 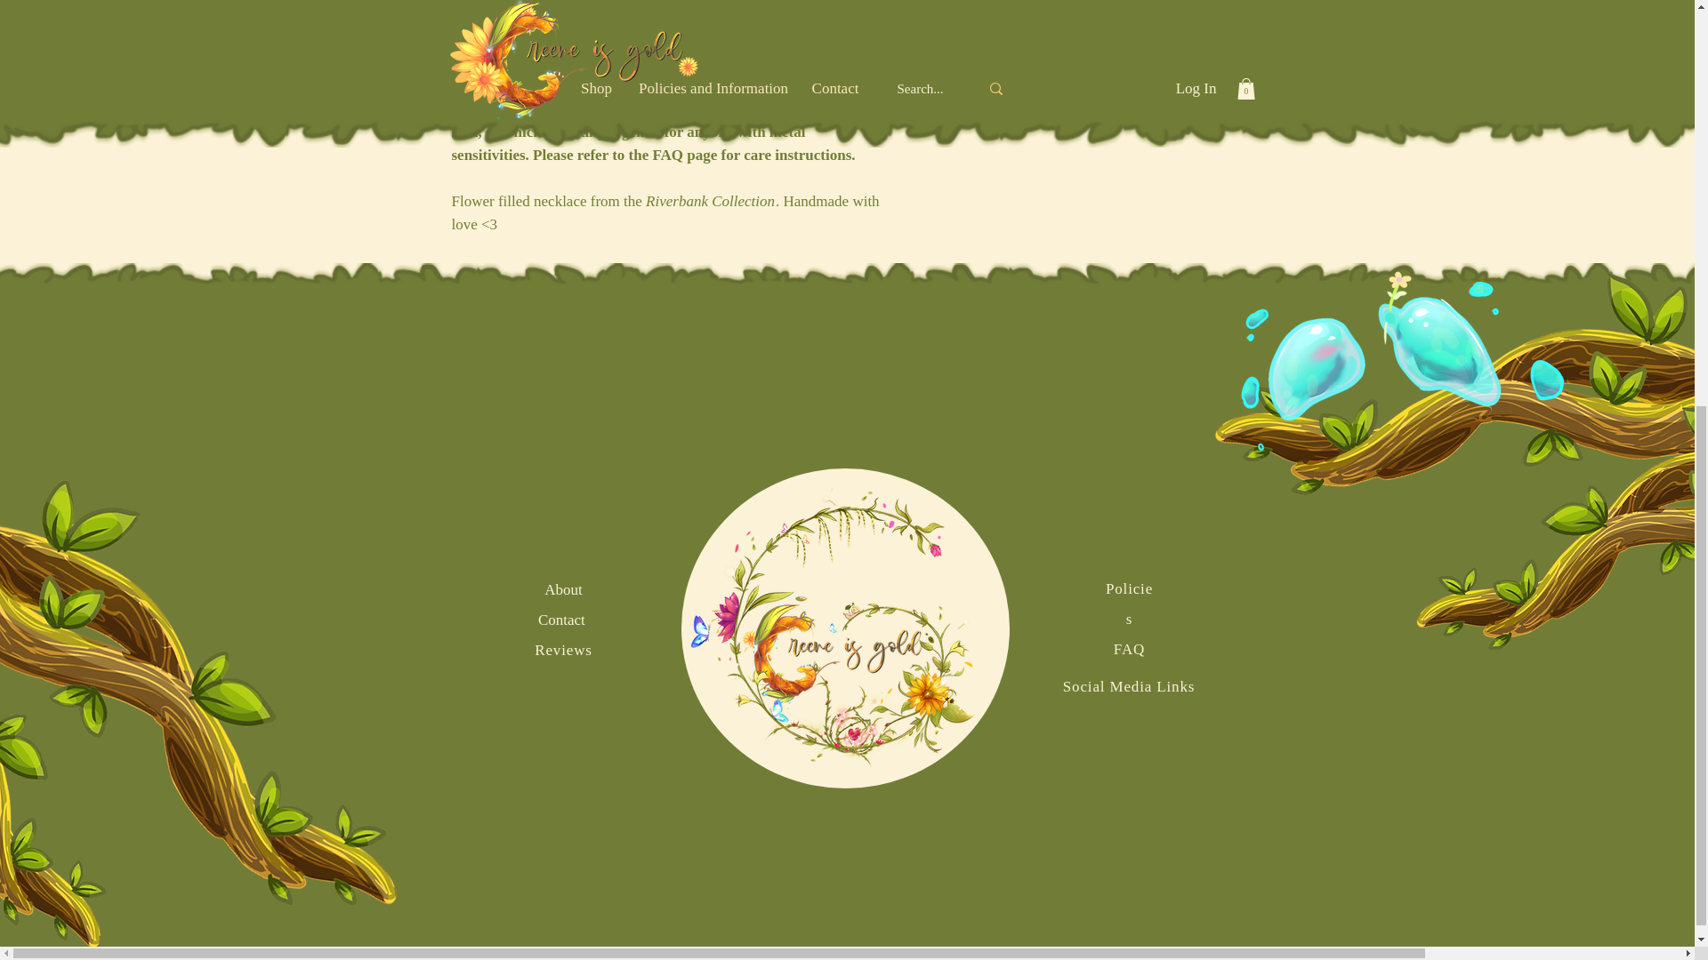 I want to click on Reviews, so click(x=563, y=650).